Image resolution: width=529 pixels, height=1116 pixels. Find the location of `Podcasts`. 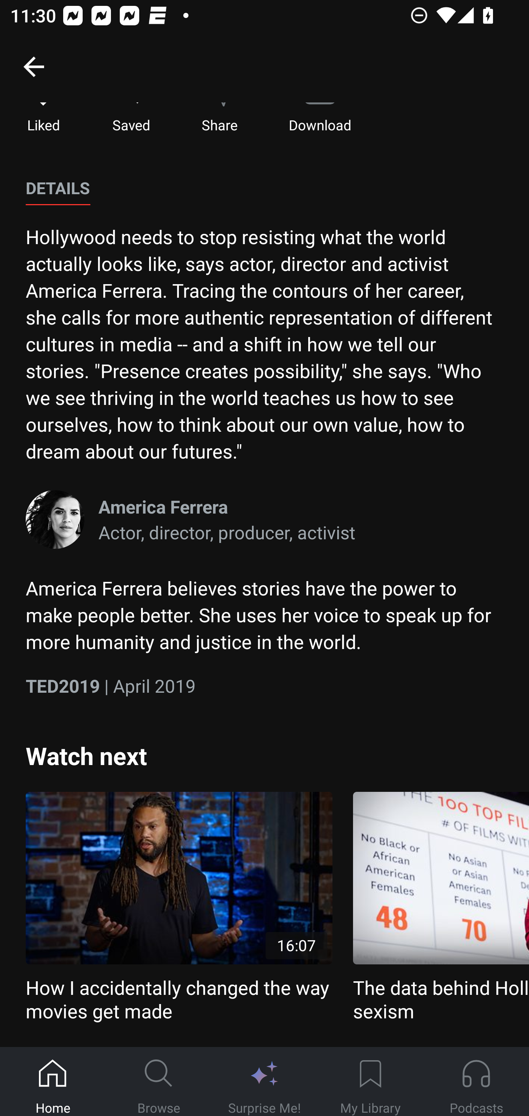

Podcasts is located at coordinates (476, 1082).